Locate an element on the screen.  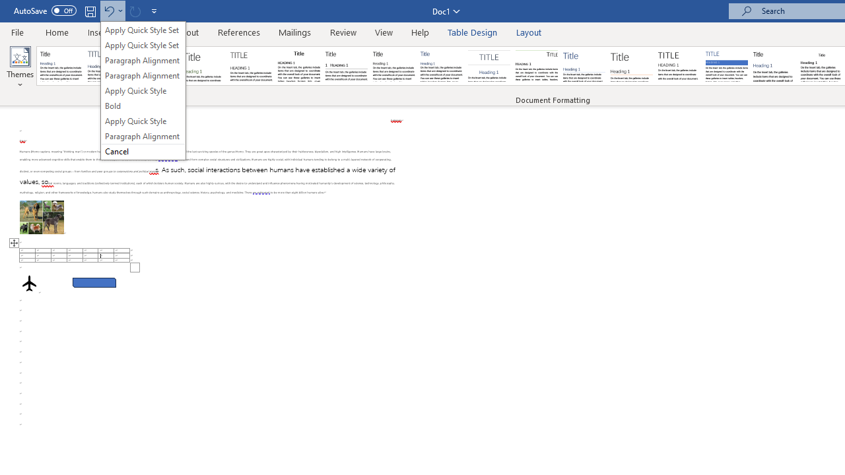
Word is located at coordinates (774, 66).